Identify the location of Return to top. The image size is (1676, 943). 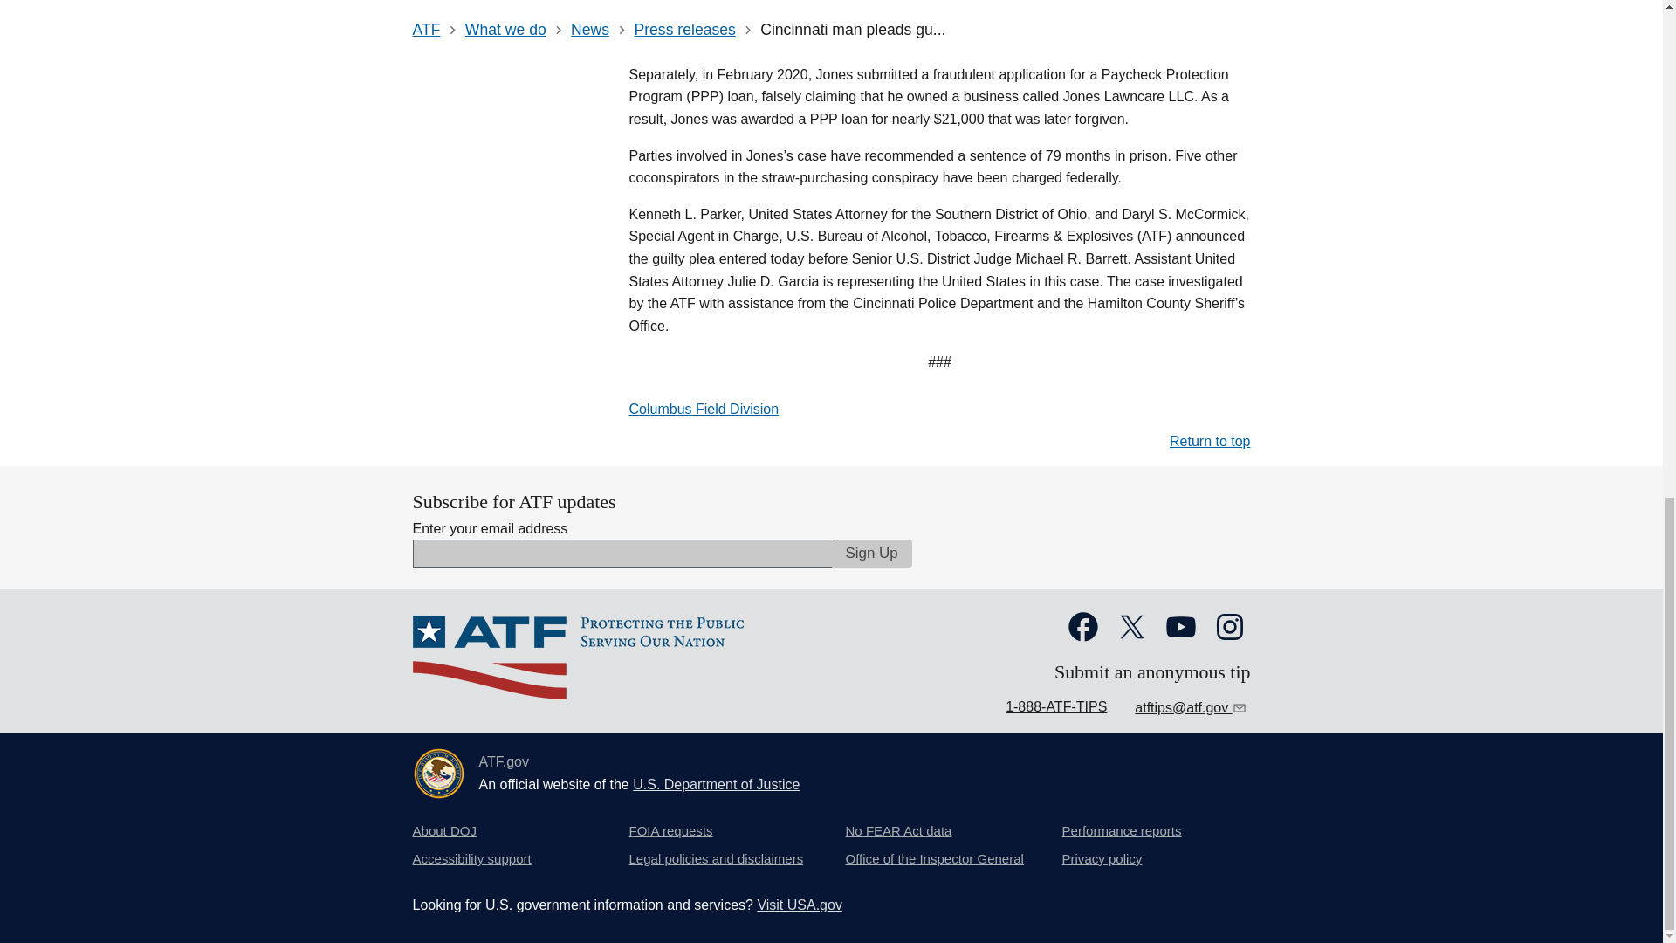
(1210, 441).